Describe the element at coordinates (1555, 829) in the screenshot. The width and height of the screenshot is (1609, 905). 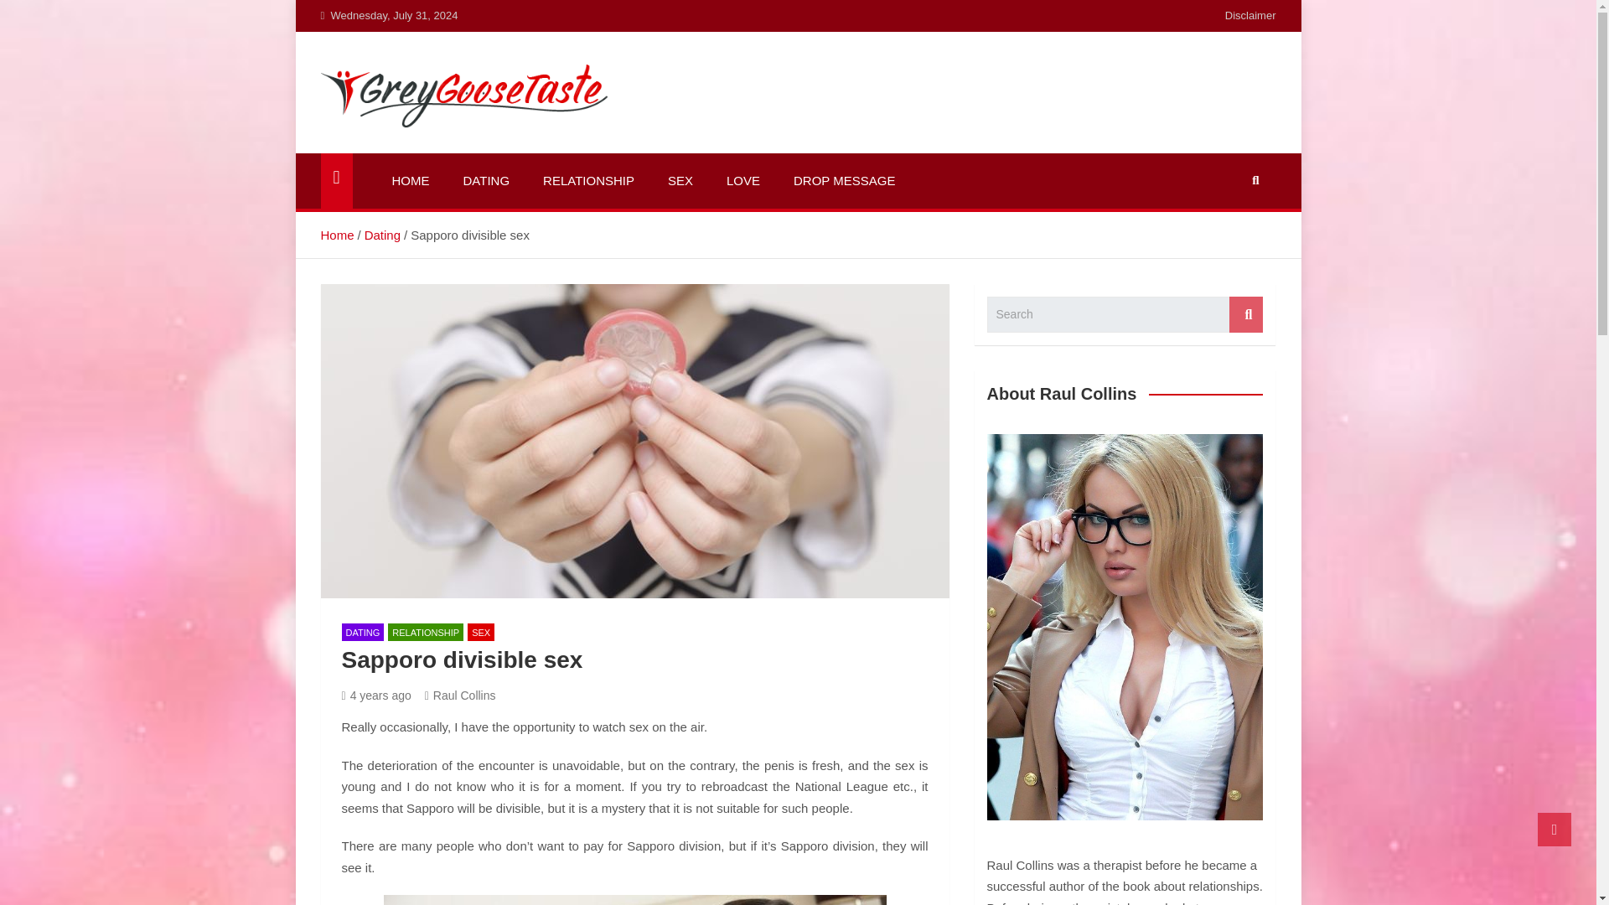
I see `Go to Top` at that location.